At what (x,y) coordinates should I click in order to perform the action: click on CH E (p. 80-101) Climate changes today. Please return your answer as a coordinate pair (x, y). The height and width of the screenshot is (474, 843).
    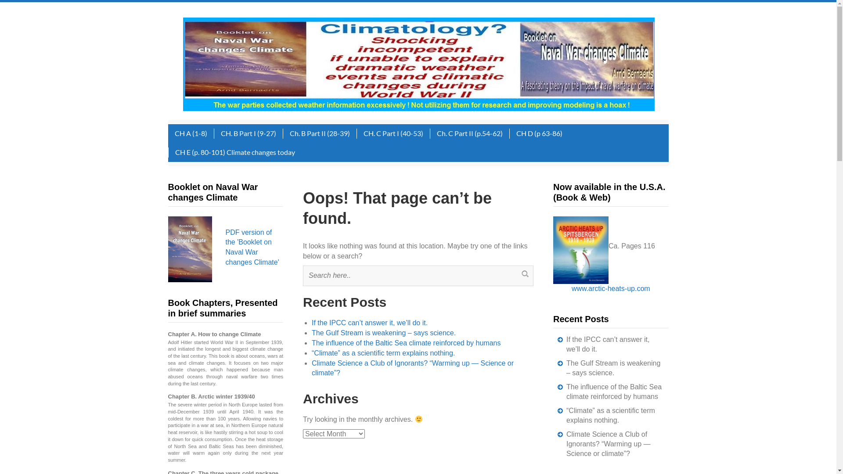
    Looking at the image, I should click on (234, 153).